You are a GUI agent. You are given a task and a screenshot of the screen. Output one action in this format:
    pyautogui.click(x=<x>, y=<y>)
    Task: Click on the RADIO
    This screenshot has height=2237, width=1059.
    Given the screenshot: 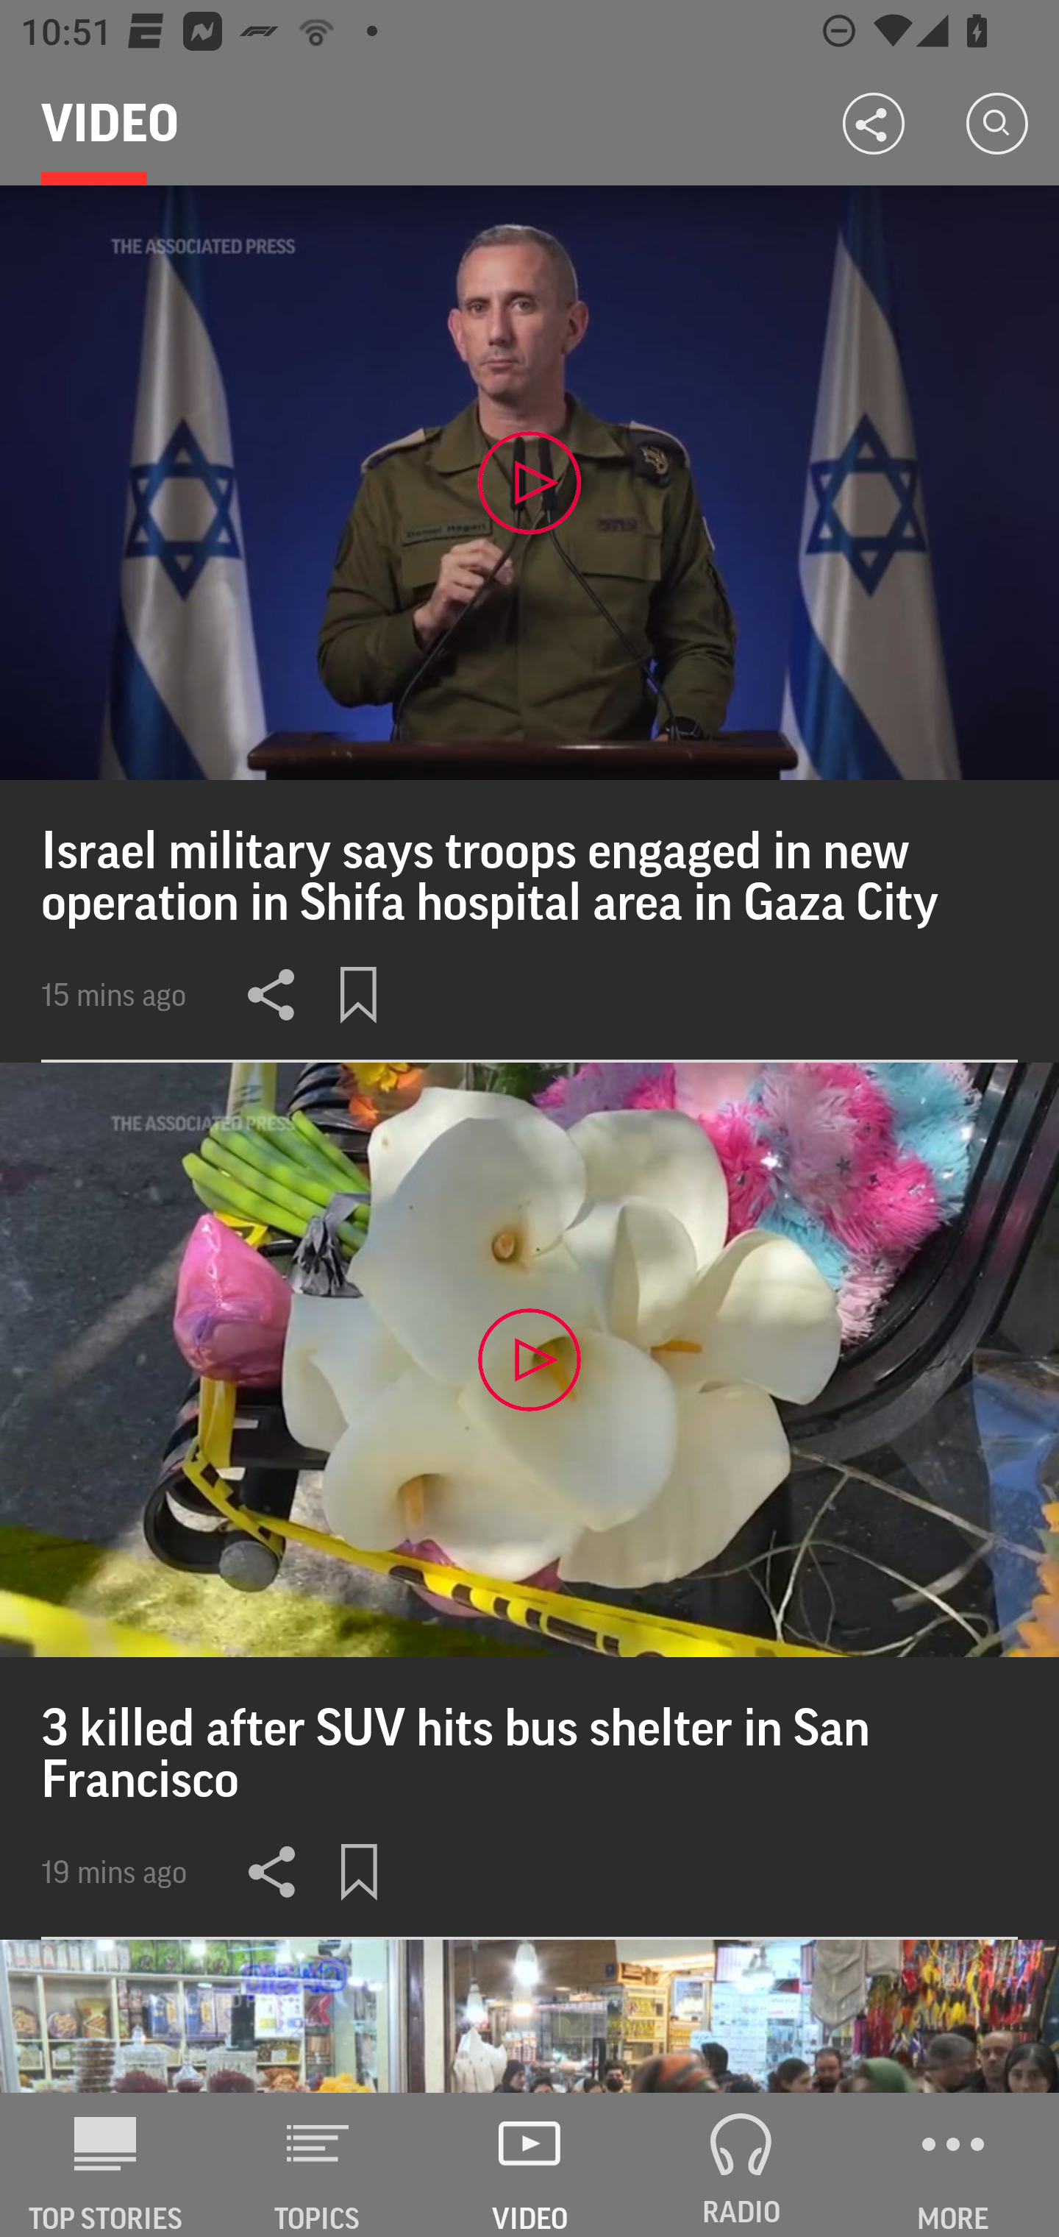 What is the action you would take?
    pyautogui.click(x=741, y=2165)
    